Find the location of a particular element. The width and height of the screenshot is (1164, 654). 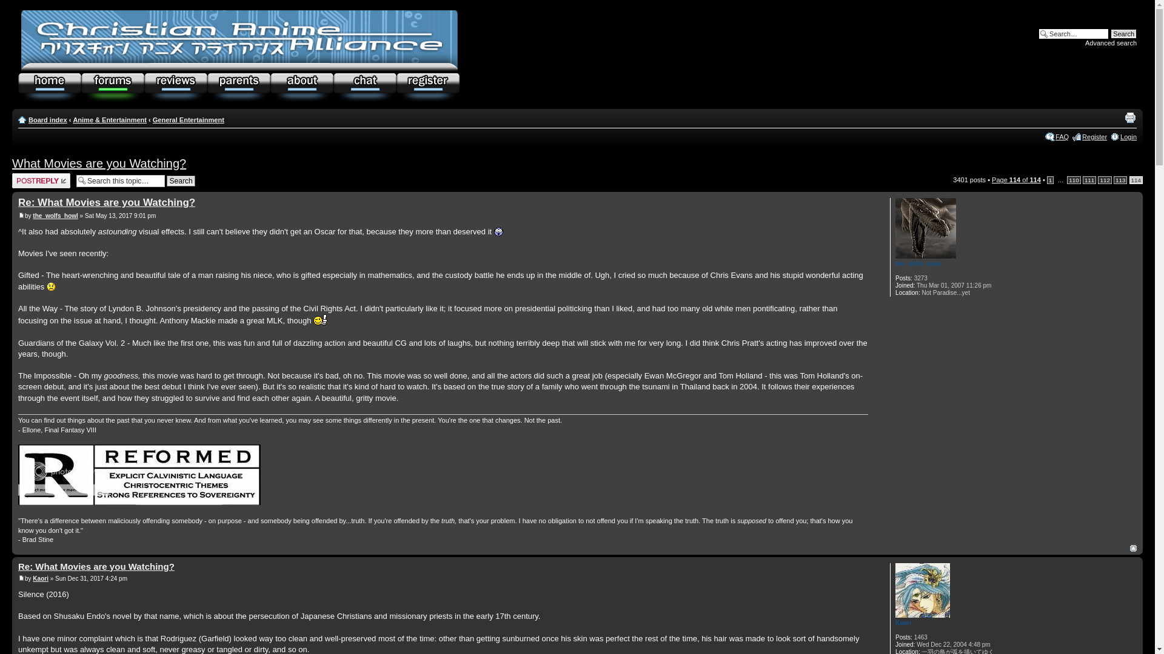

Board index is located at coordinates (47, 120).